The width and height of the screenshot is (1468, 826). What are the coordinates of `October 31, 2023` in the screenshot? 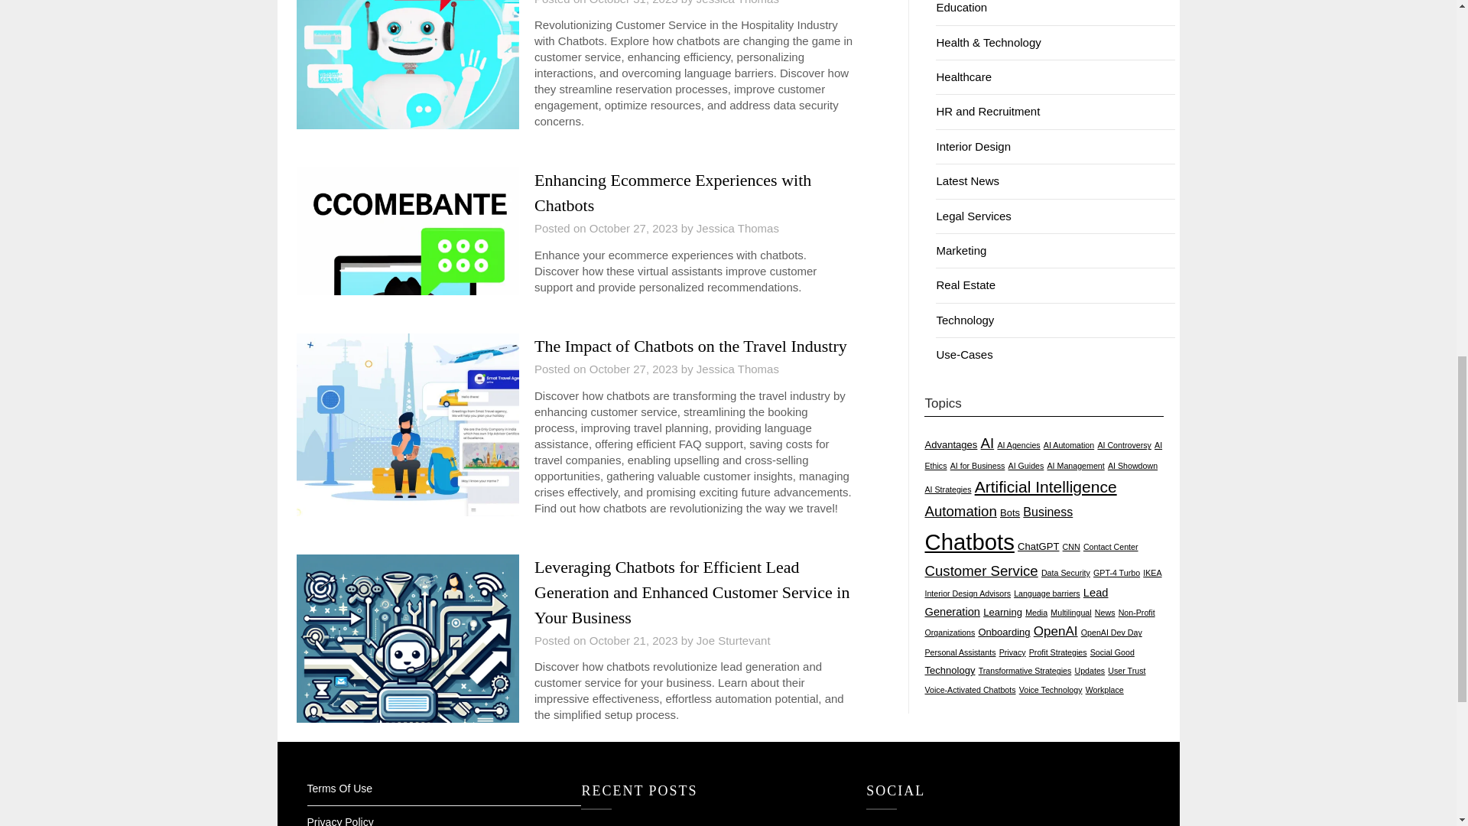 It's located at (634, 2).